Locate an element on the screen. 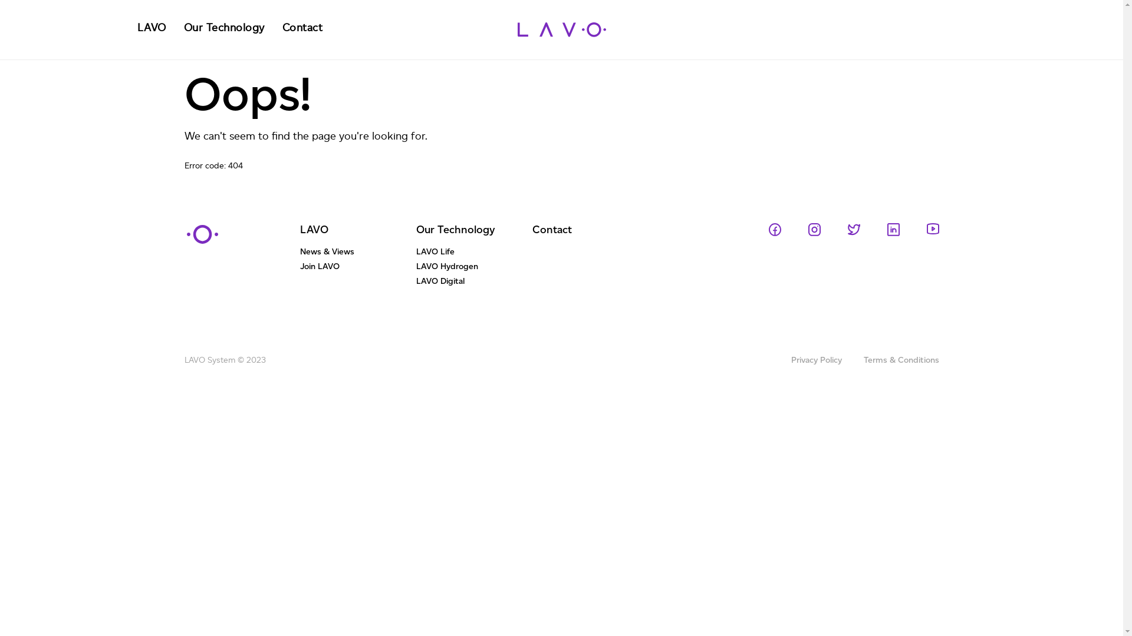 This screenshot has height=636, width=1132. LAVO Life is located at coordinates (474, 254).